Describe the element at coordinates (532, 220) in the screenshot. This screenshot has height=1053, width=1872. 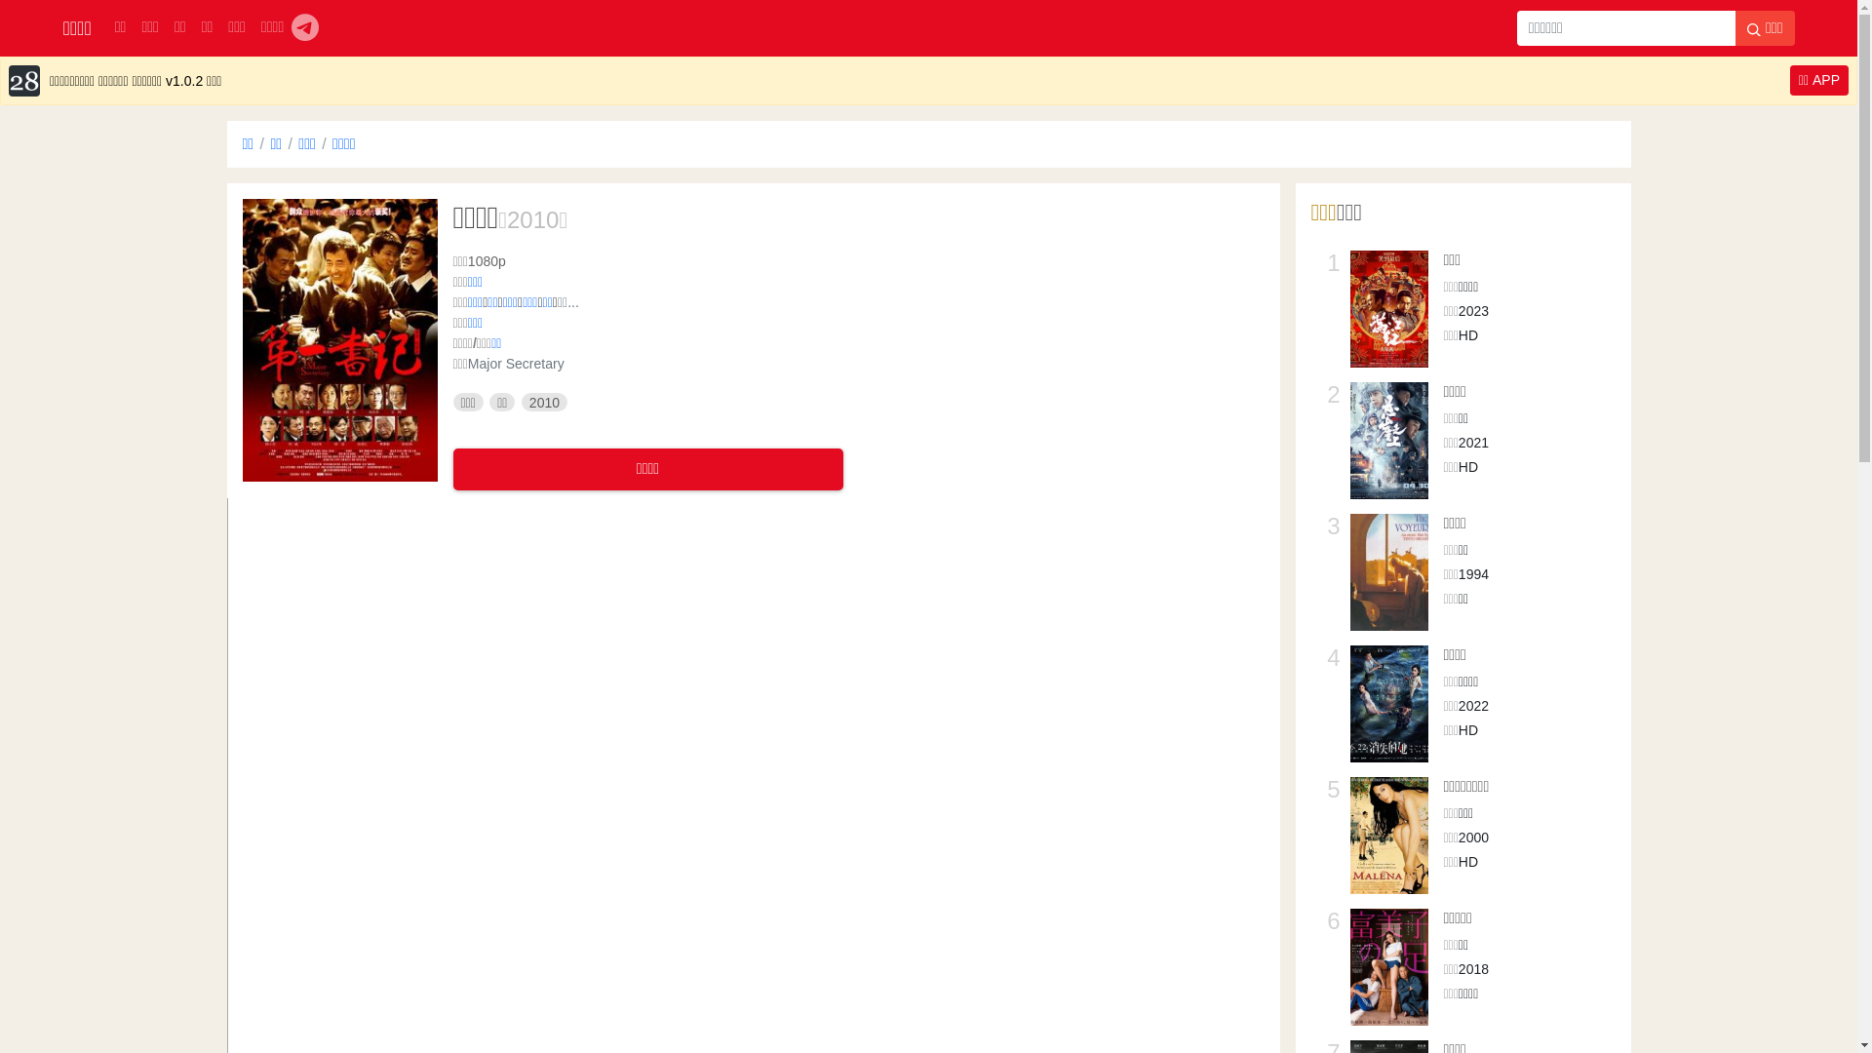
I see `2010` at that location.